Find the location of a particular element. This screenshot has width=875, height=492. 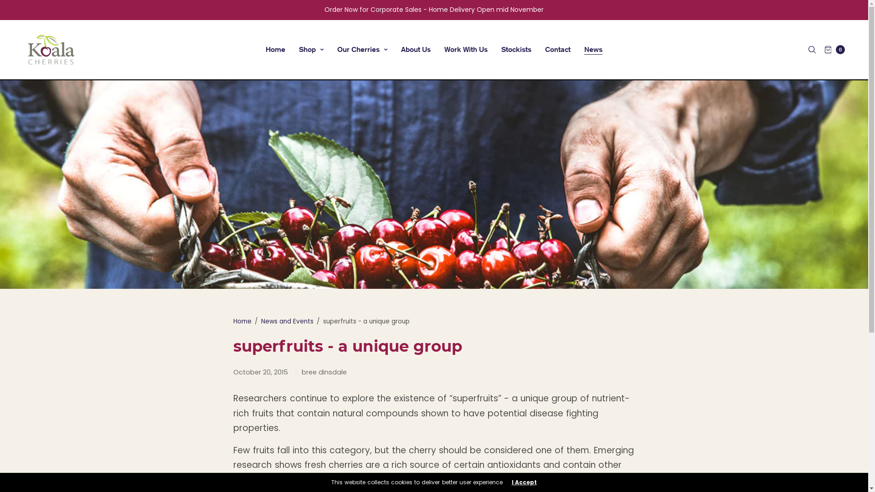

Shop is located at coordinates (311, 50).